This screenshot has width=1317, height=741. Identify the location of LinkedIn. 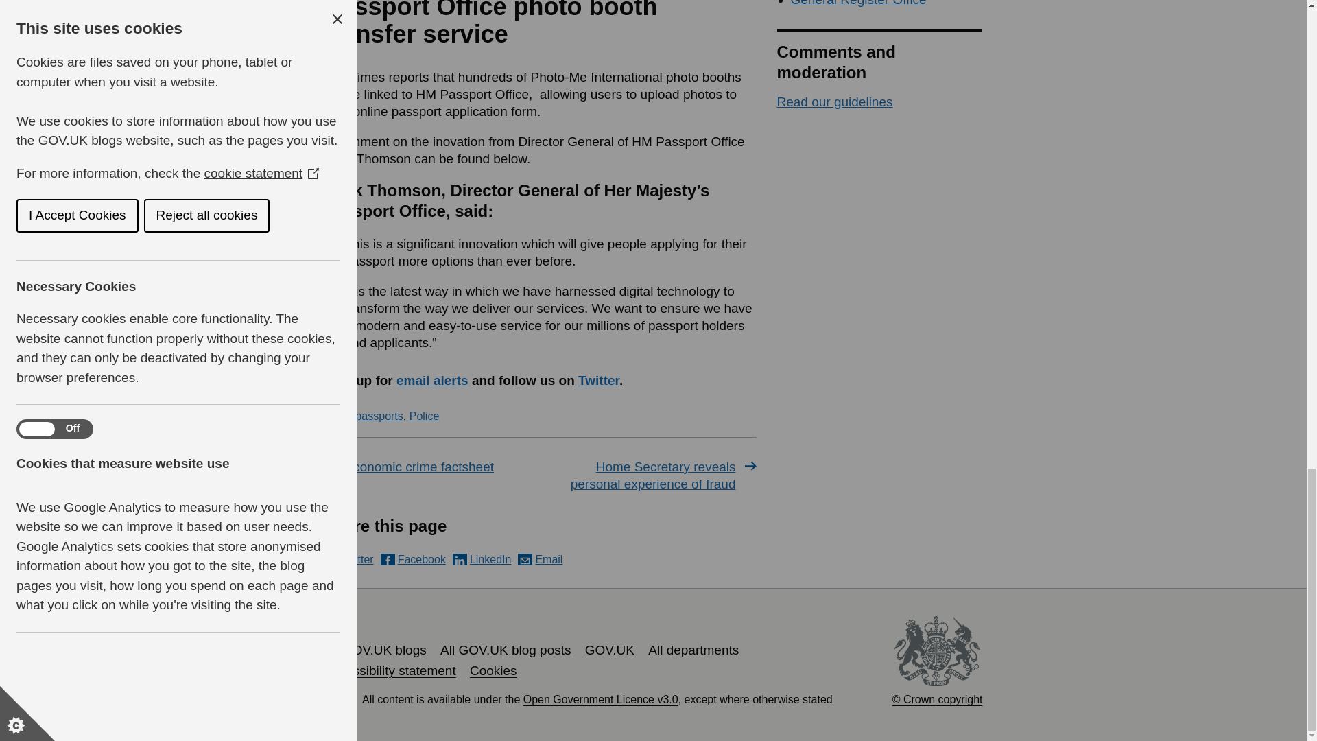
(482, 559).